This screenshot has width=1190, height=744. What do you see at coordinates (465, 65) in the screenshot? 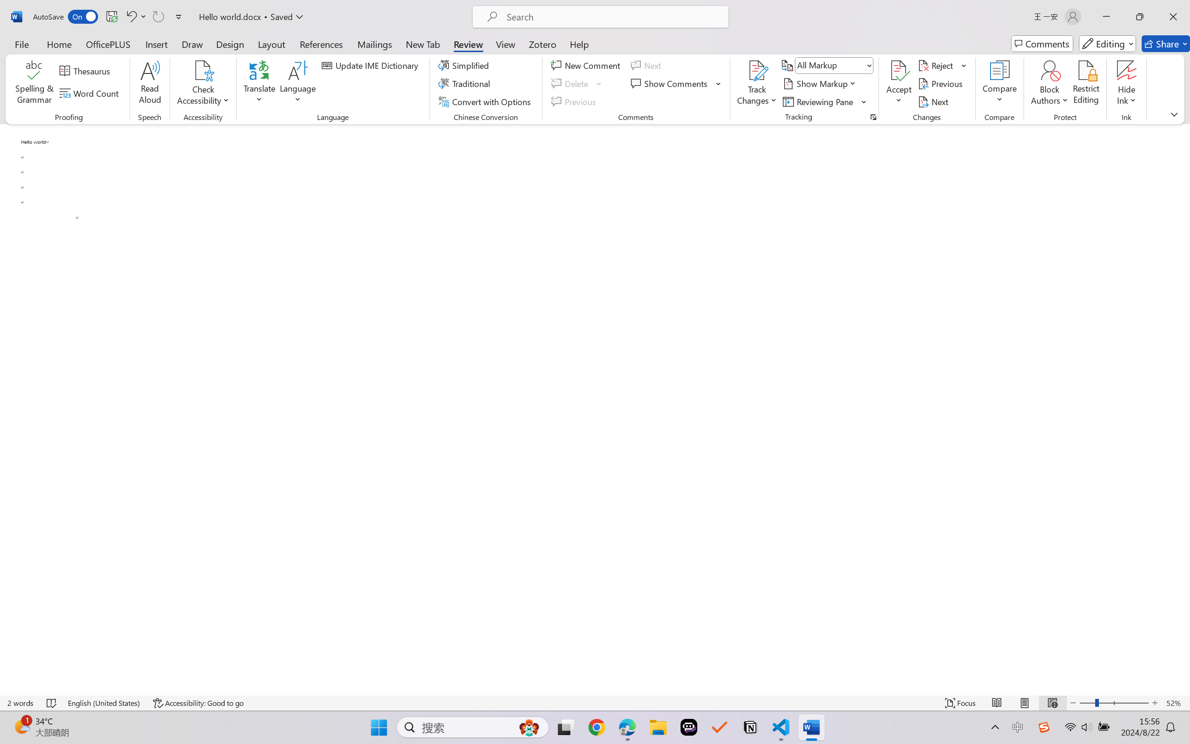
I see `Simplified` at bounding box center [465, 65].